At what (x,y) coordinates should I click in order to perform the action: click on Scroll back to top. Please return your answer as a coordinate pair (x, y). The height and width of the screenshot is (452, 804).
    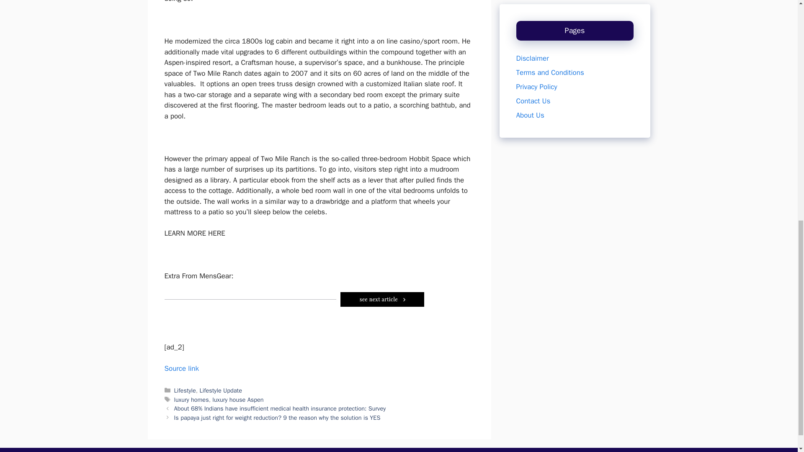
    Looking at the image, I should click on (777, 397).